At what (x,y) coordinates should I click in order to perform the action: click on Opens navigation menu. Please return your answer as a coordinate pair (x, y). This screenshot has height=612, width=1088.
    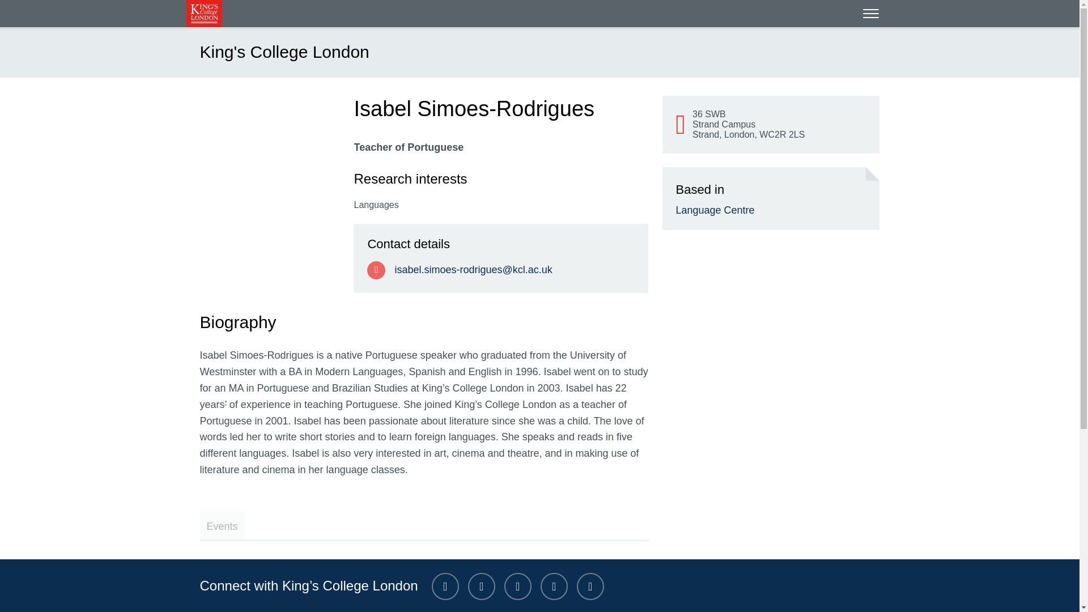
    Looking at the image, I should click on (870, 13).